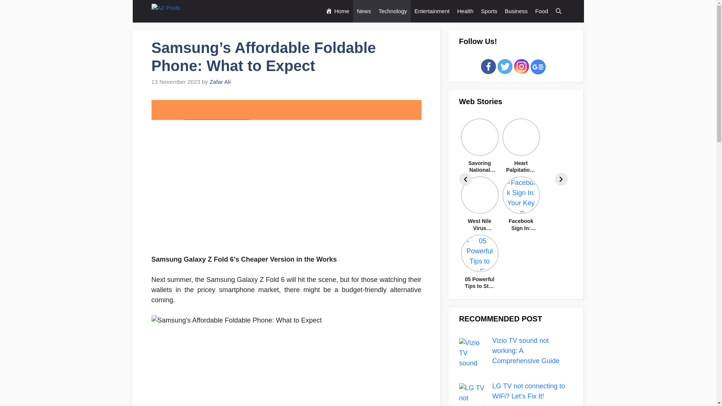 This screenshot has height=406, width=722. Describe the element at coordinates (364, 11) in the screenshot. I see `News` at that location.